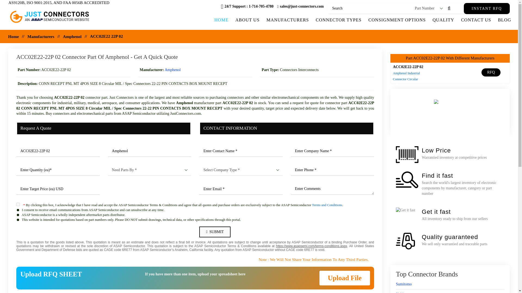 This screenshot has width=522, height=293. What do you see at coordinates (195, 246) in the screenshot?
I see `disclaimer` at bounding box center [195, 246].